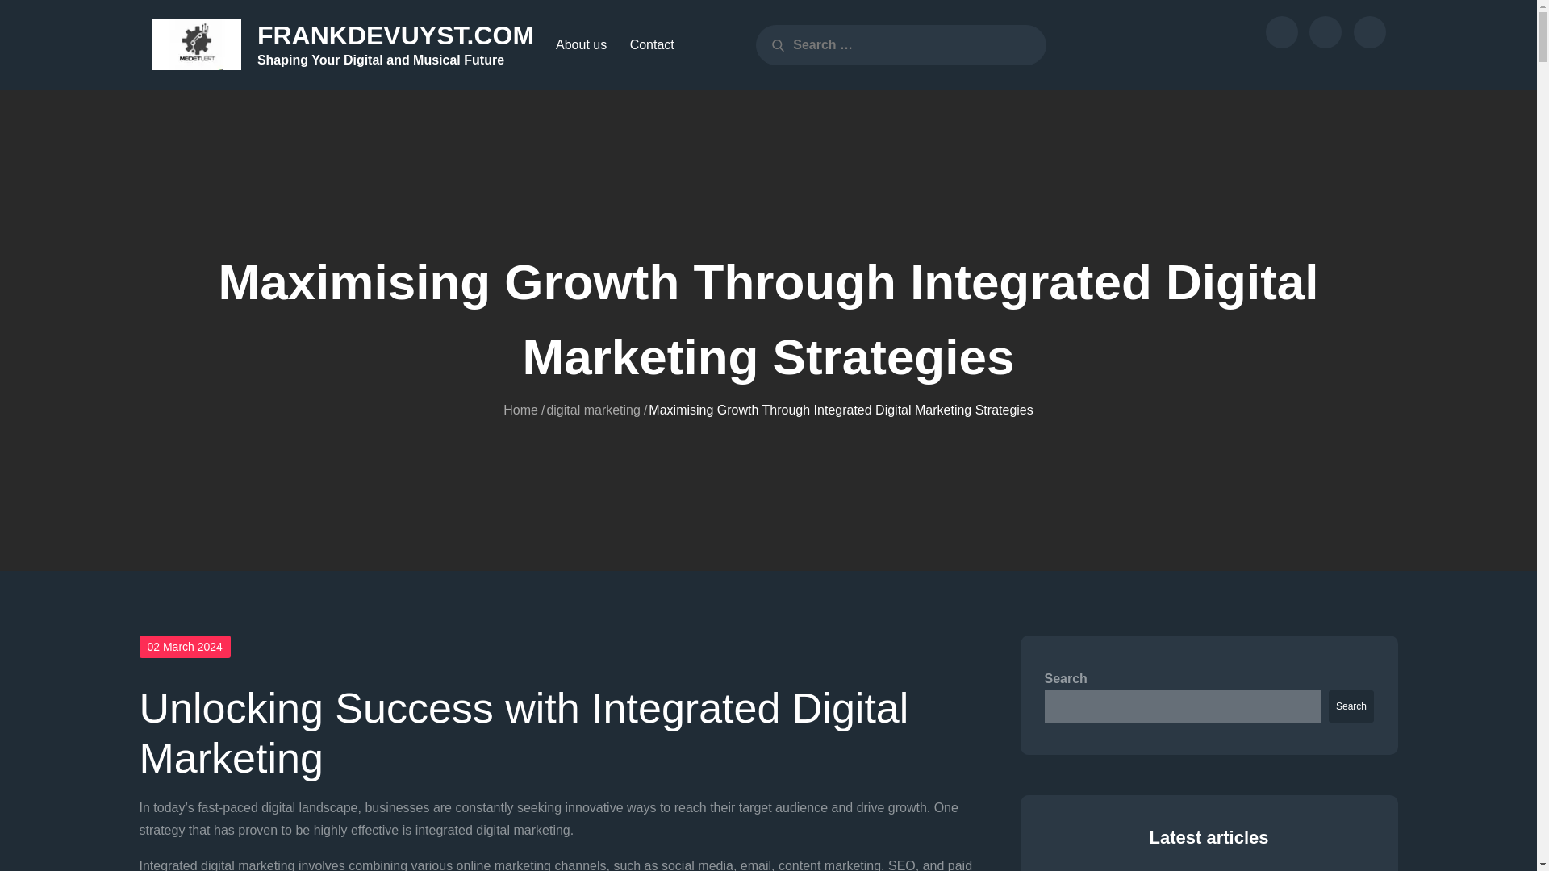  I want to click on Home, so click(520, 409).